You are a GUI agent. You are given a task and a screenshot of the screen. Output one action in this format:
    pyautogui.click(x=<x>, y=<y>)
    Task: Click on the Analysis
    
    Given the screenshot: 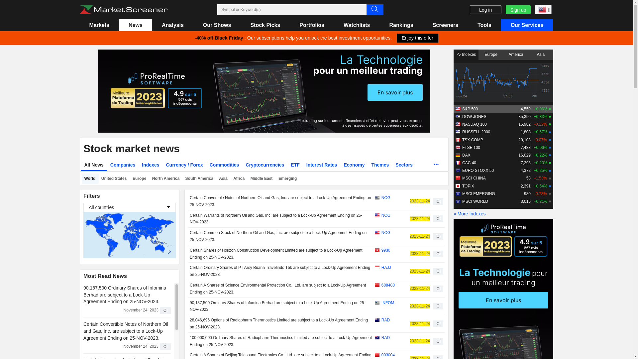 What is the action you would take?
    pyautogui.click(x=173, y=25)
    